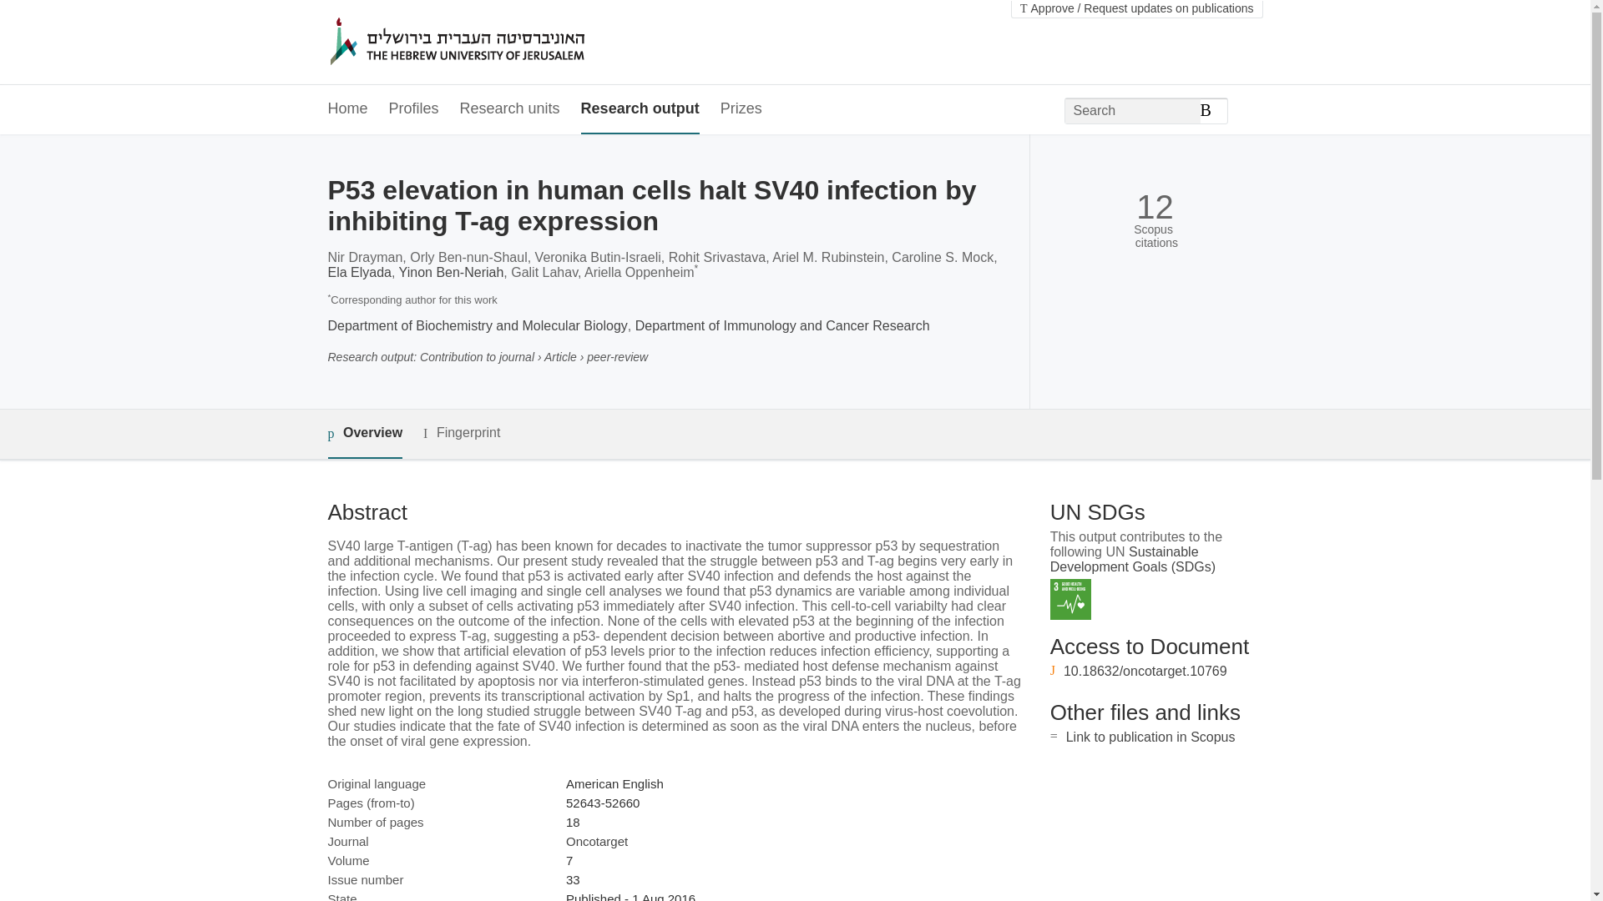 Image resolution: width=1603 pixels, height=901 pixels. Describe the element at coordinates (359, 272) in the screenshot. I see `Ela Elyada` at that location.